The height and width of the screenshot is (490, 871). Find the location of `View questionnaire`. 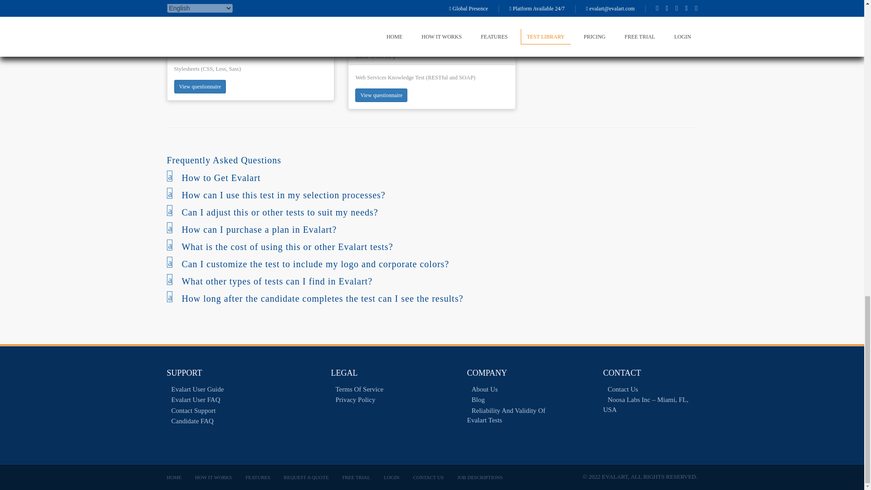

View questionnaire is located at coordinates (432, 230).